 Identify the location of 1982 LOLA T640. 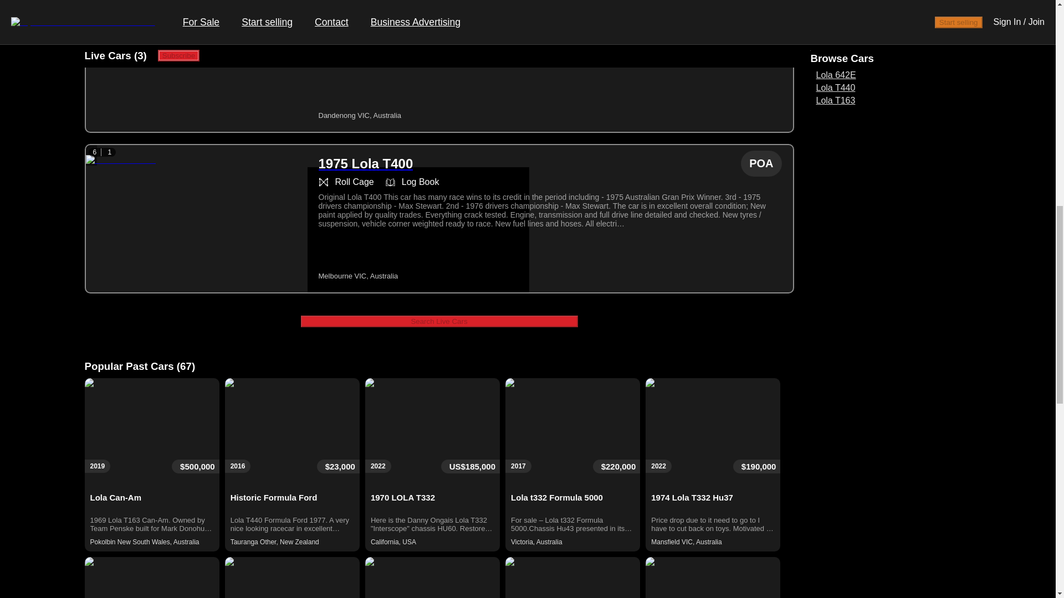
(370, 6).